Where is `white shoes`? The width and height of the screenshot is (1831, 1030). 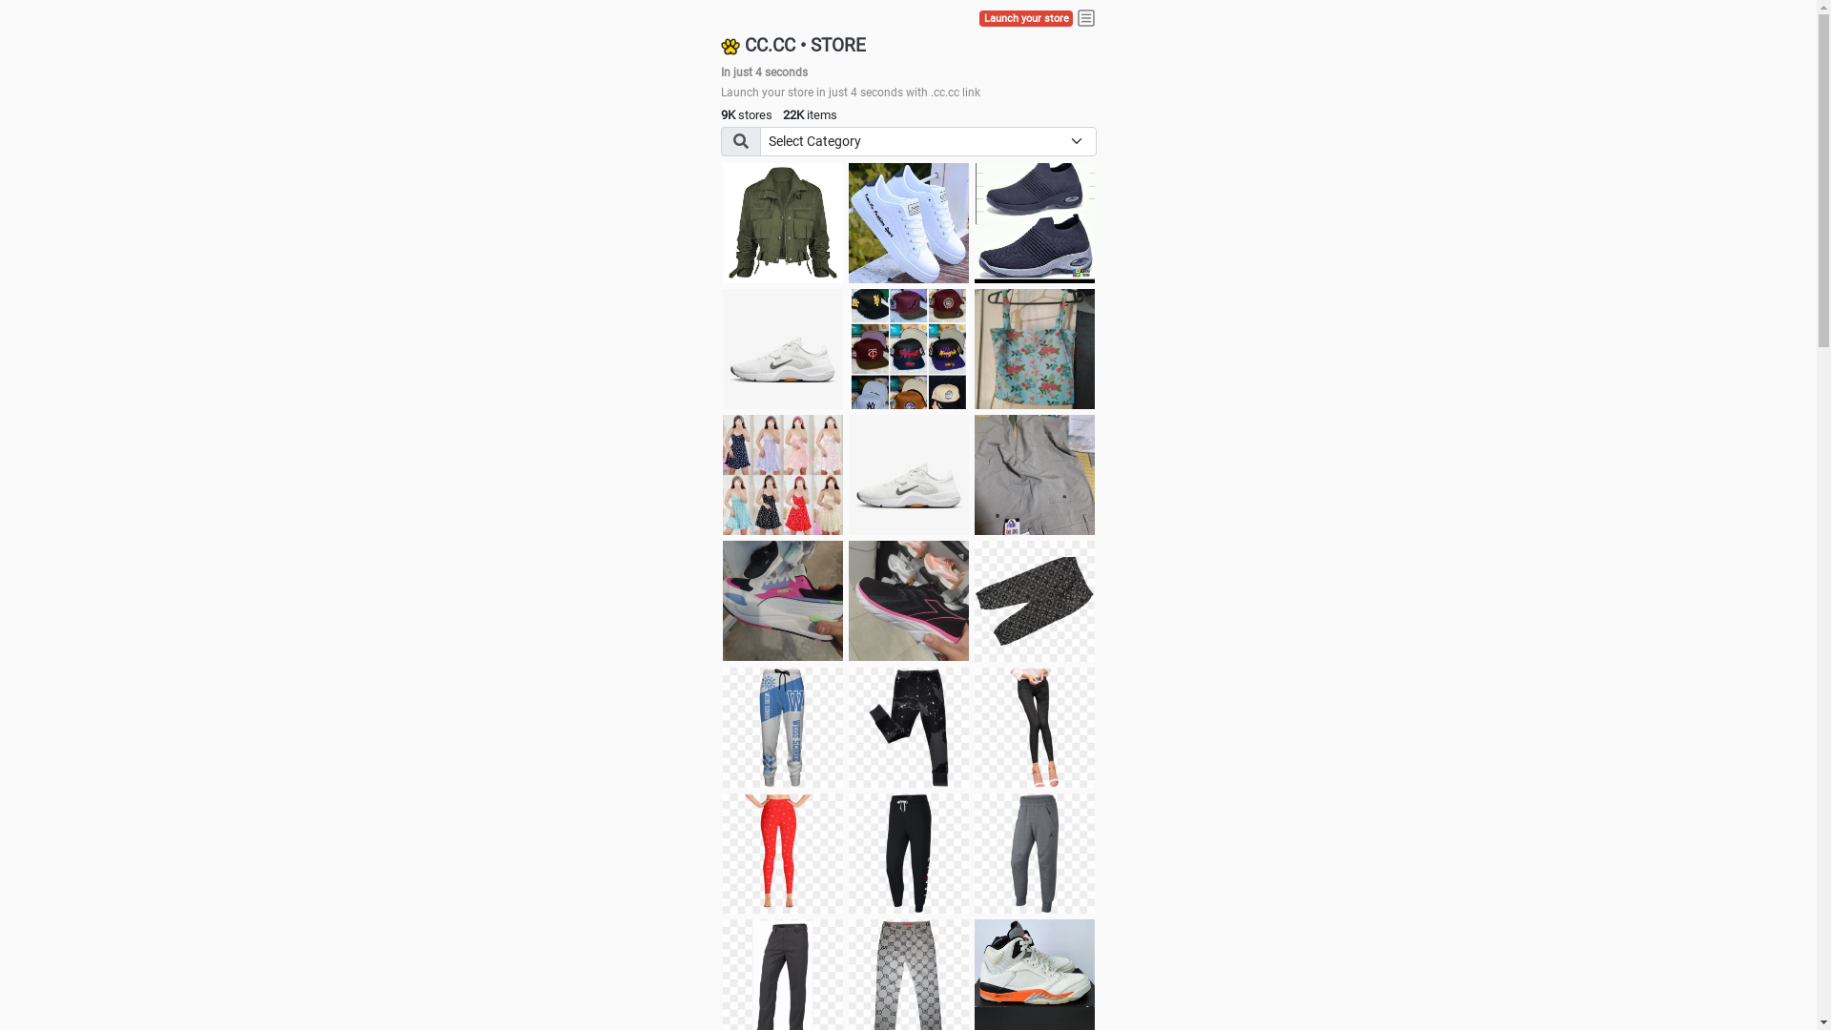 white shoes is located at coordinates (909, 223).